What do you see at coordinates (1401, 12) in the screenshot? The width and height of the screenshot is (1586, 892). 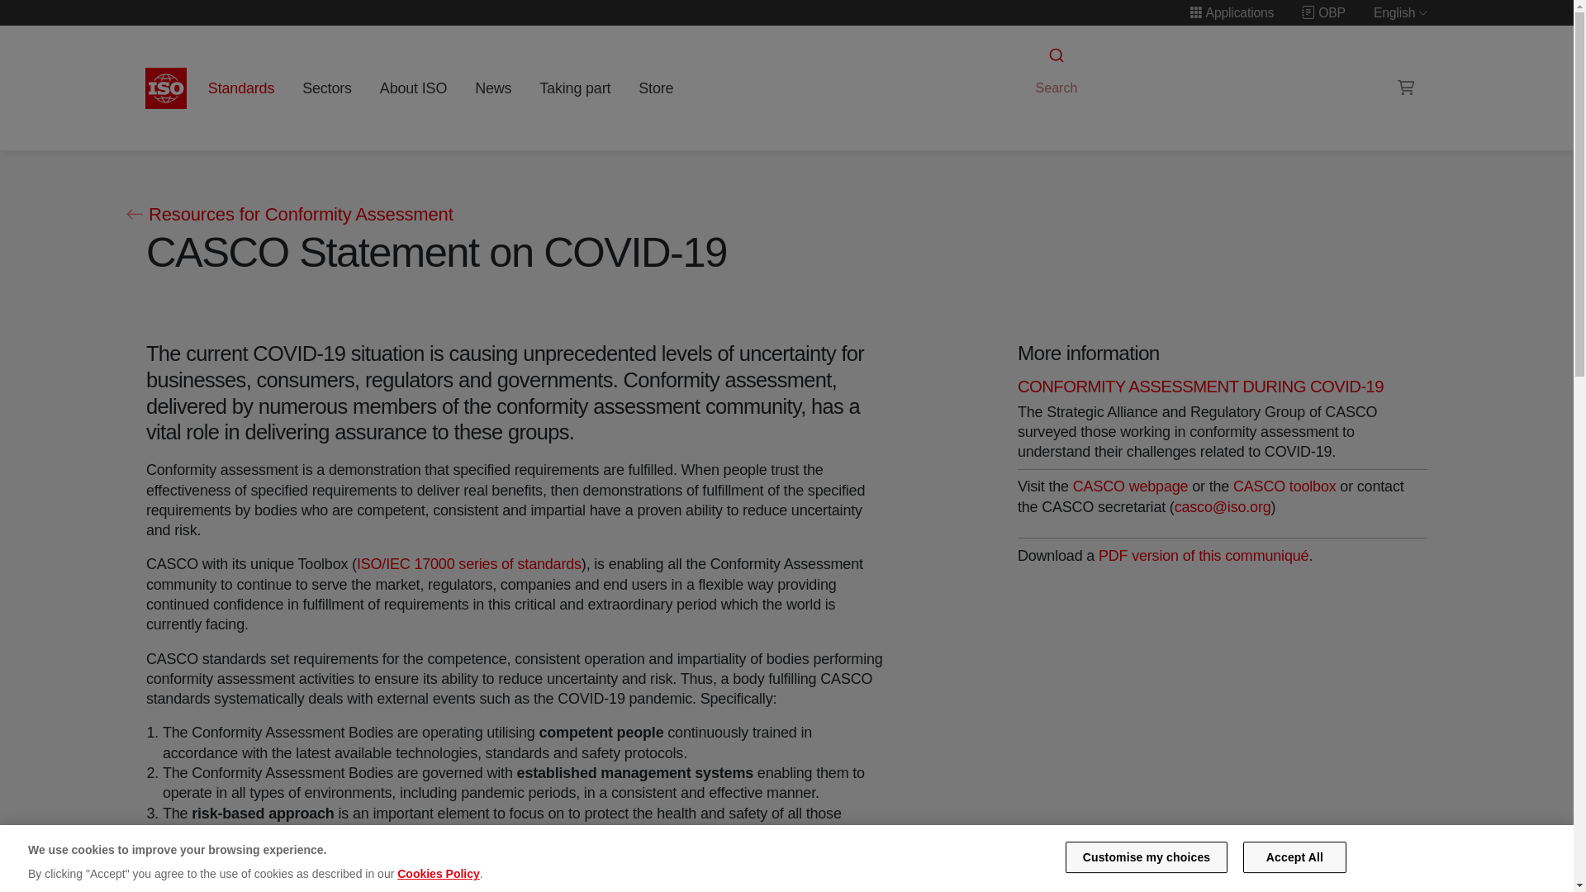 I see `English` at bounding box center [1401, 12].